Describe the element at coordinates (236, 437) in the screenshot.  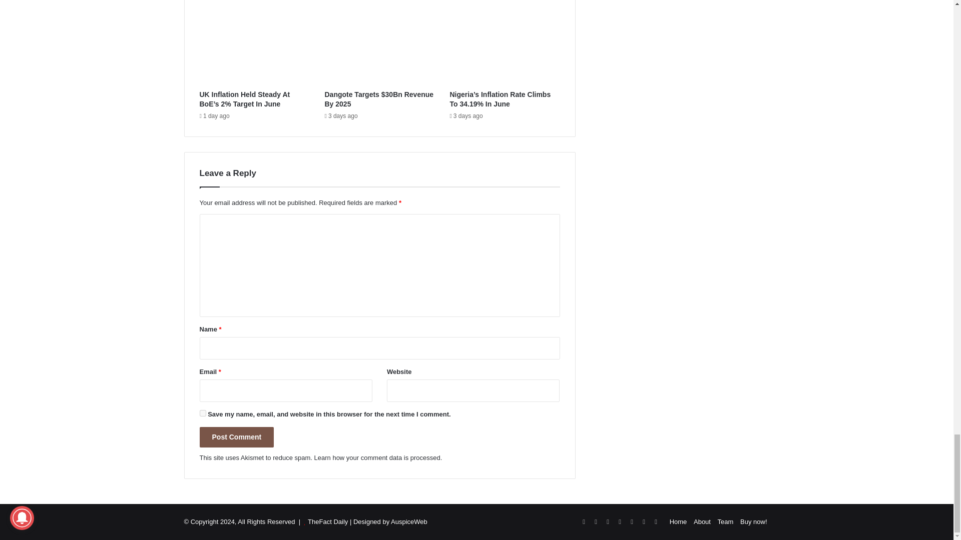
I see `Post Comment` at that location.